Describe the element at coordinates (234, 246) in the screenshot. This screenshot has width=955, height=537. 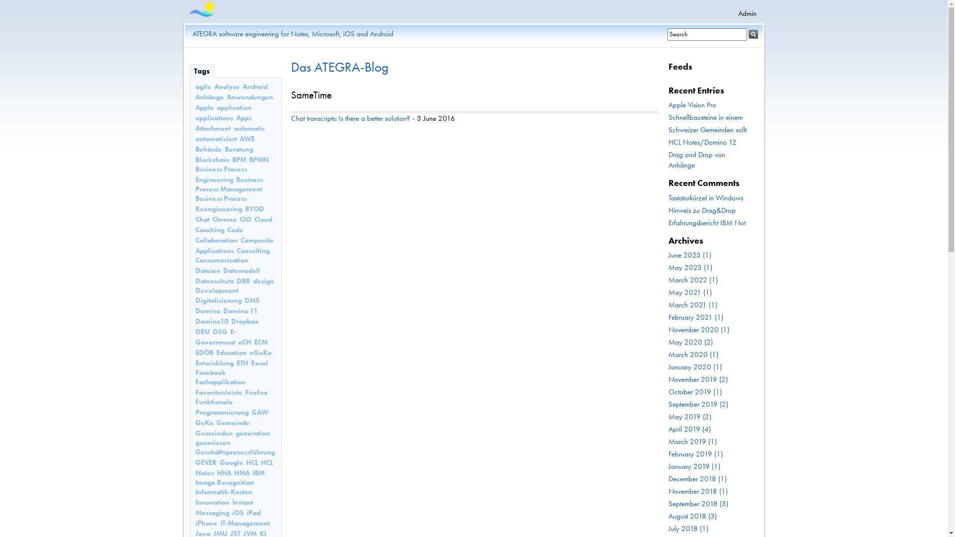
I see `Composite Applications` at that location.